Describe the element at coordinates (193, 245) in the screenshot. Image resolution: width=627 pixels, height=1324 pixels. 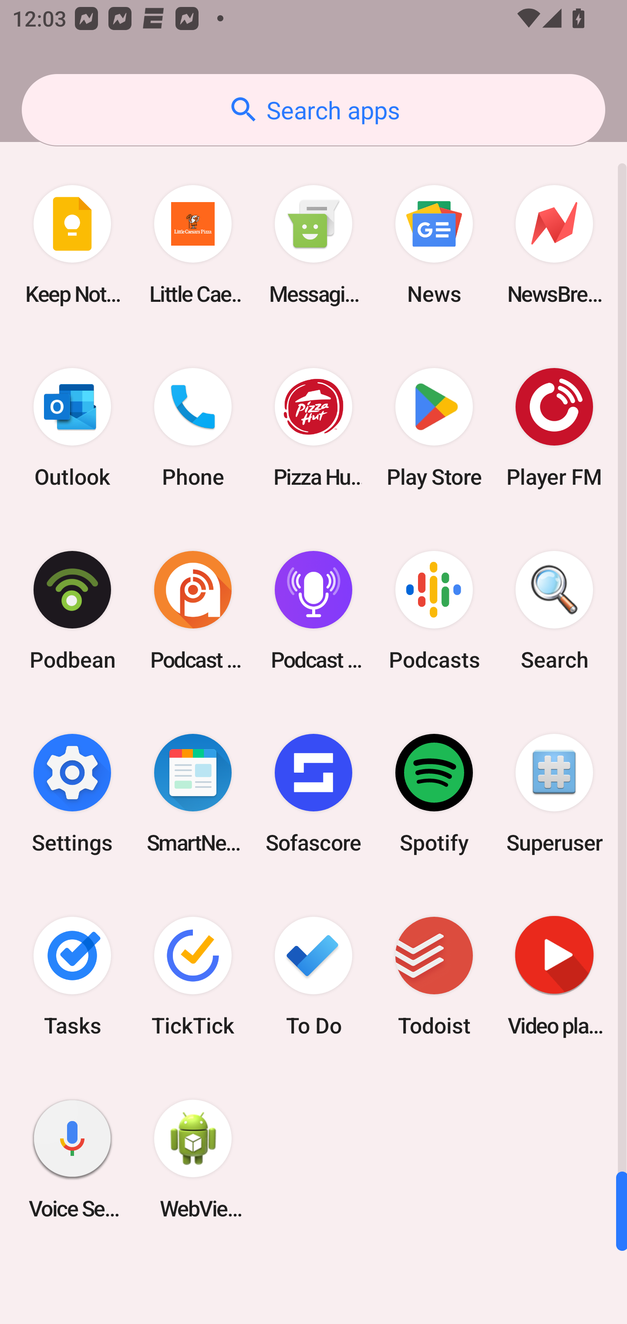
I see `Little Caesars Pizza` at that location.